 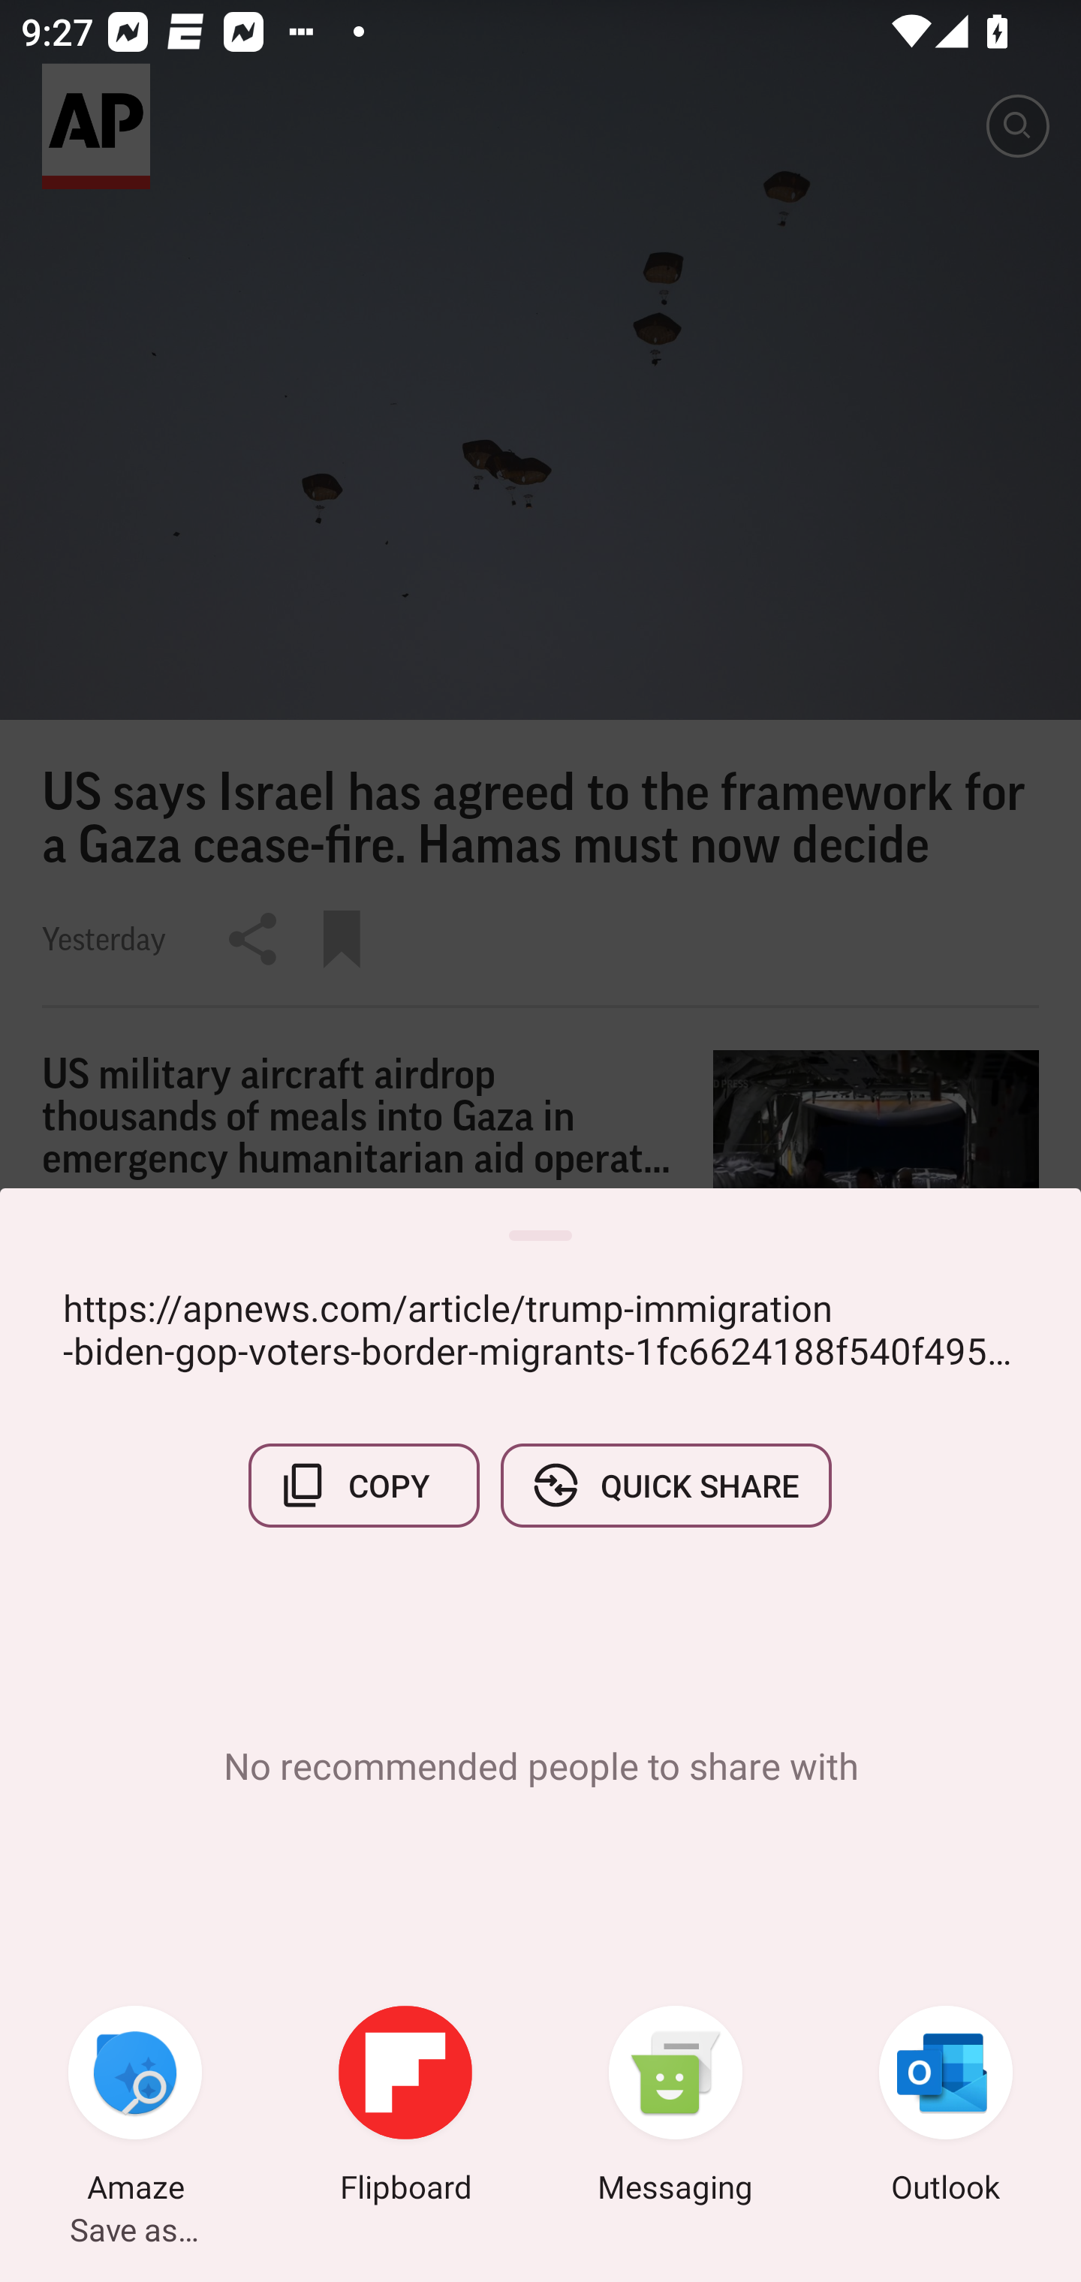 What do you see at coordinates (364, 1485) in the screenshot?
I see `COPY` at bounding box center [364, 1485].